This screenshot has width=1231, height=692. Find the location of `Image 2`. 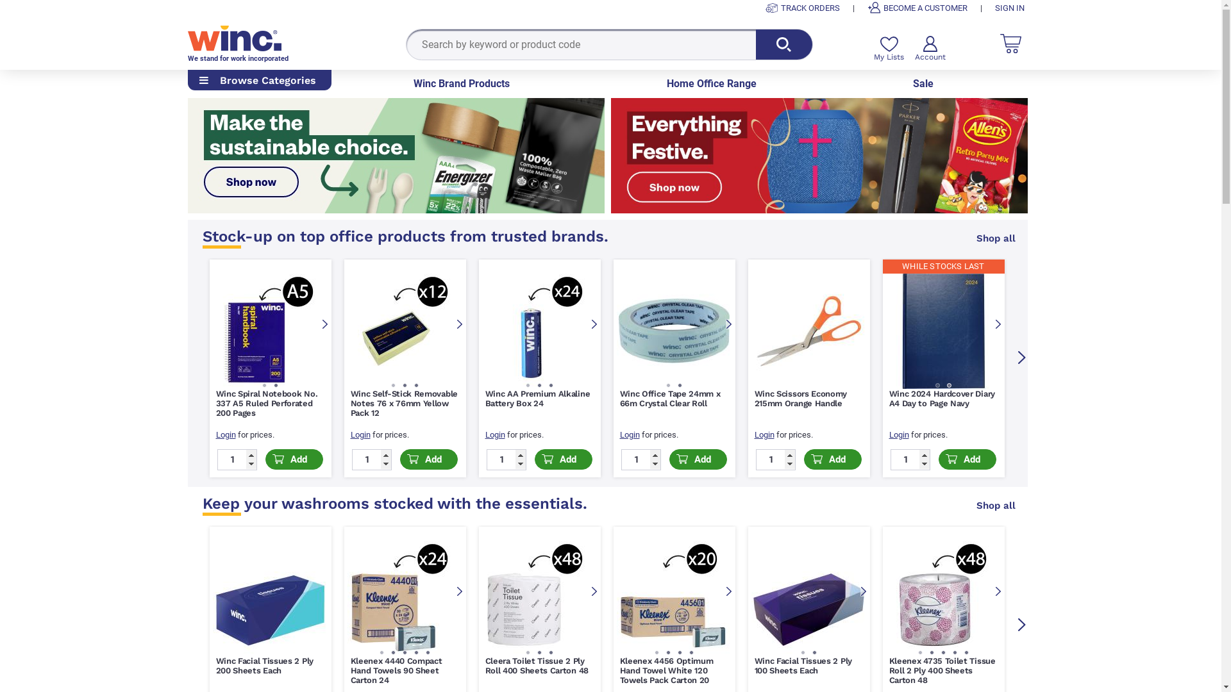

Image 2 is located at coordinates (393, 652).